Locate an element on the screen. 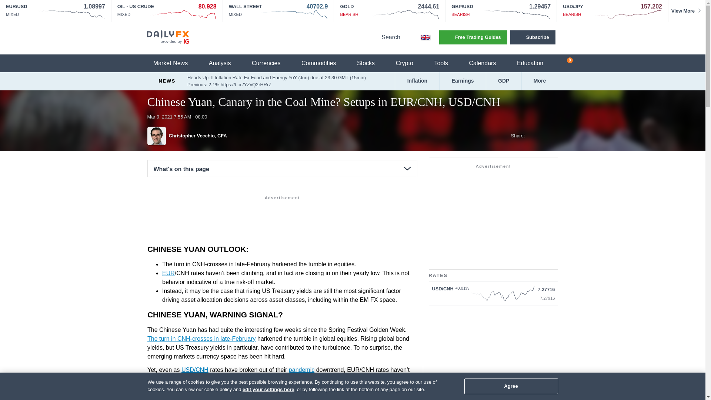  EUR is located at coordinates (168, 273).